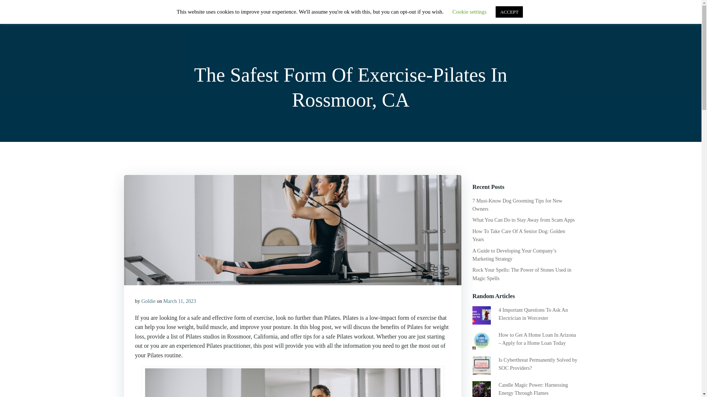 The width and height of the screenshot is (707, 397). Describe the element at coordinates (538, 364) in the screenshot. I see `Is Cyberthreat Permanently Solved by SOC Providers?` at that location.